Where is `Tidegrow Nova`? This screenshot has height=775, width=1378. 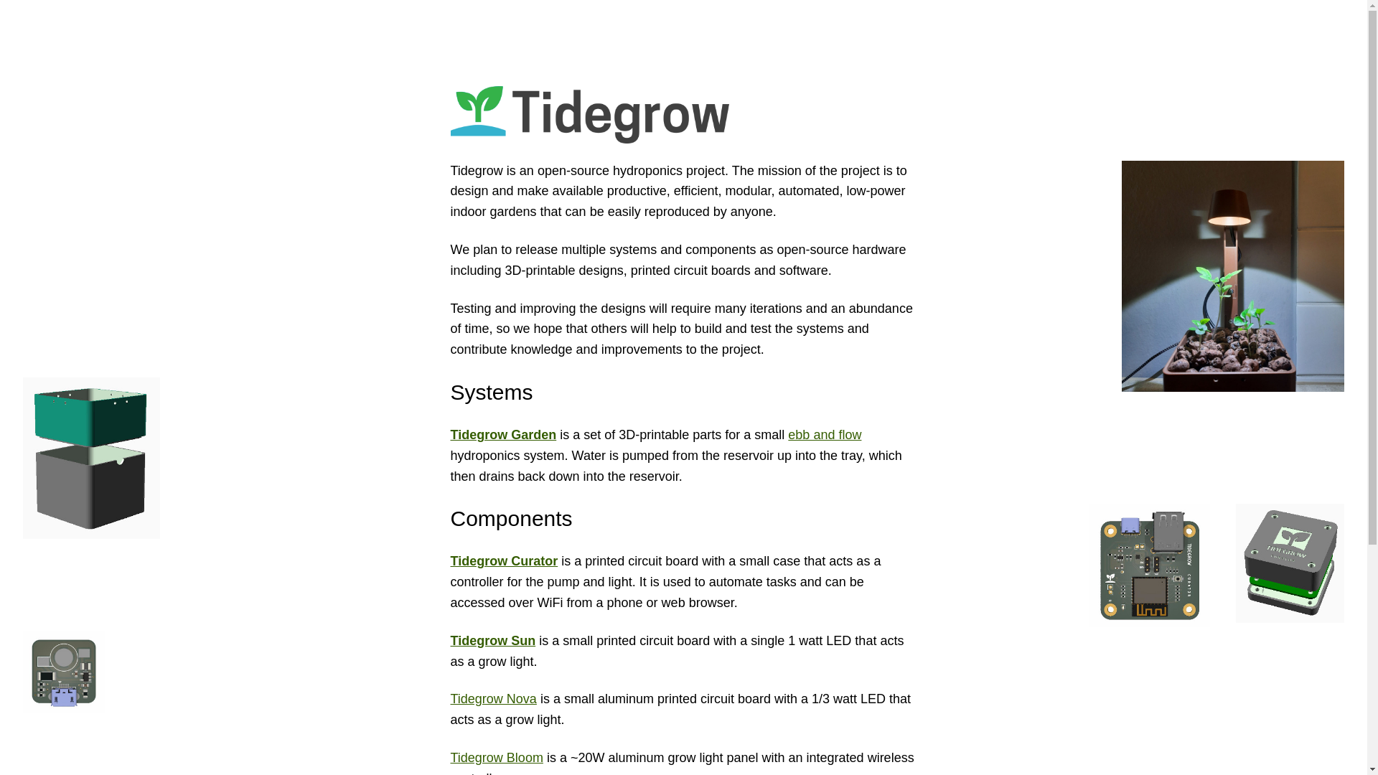 Tidegrow Nova is located at coordinates (494, 699).